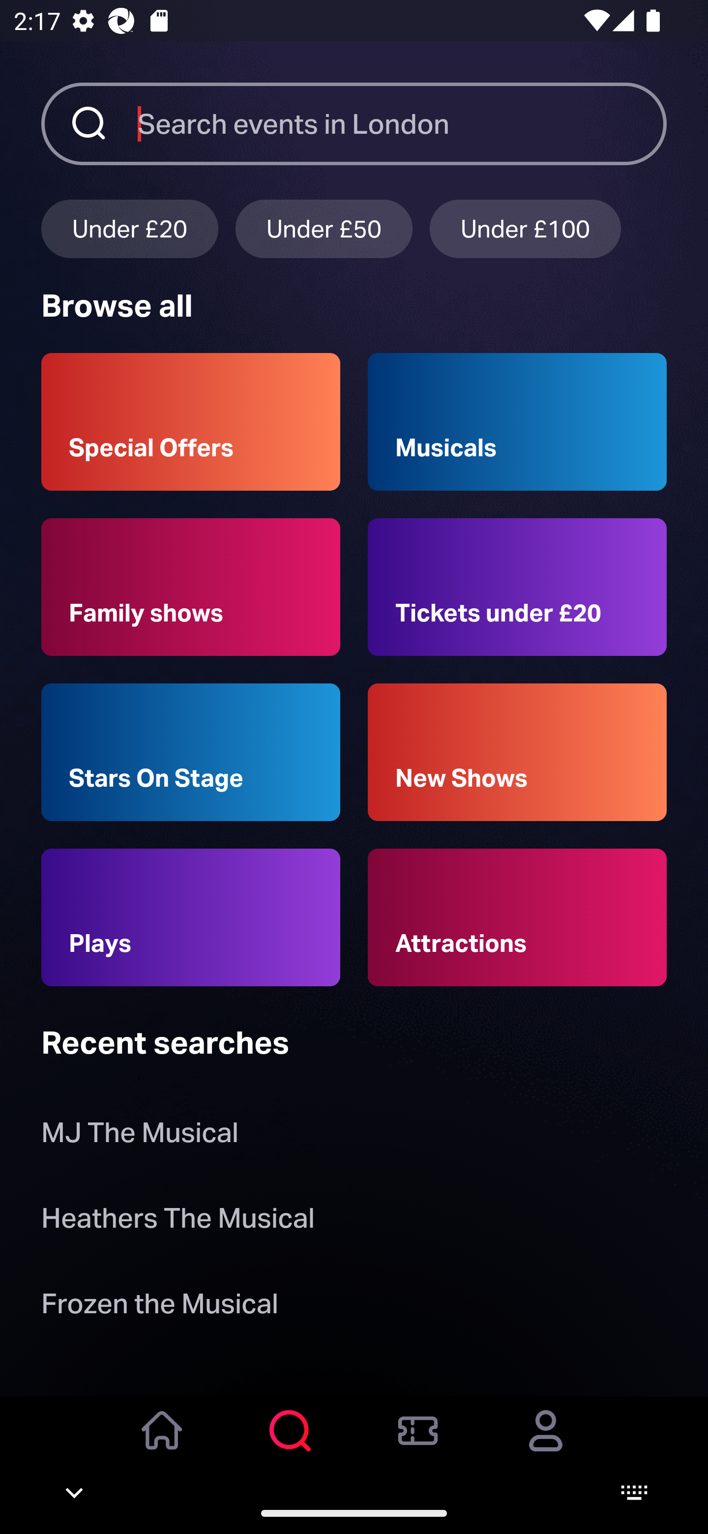  What do you see at coordinates (159, 1307) in the screenshot?
I see `Frozen the Musical` at bounding box center [159, 1307].